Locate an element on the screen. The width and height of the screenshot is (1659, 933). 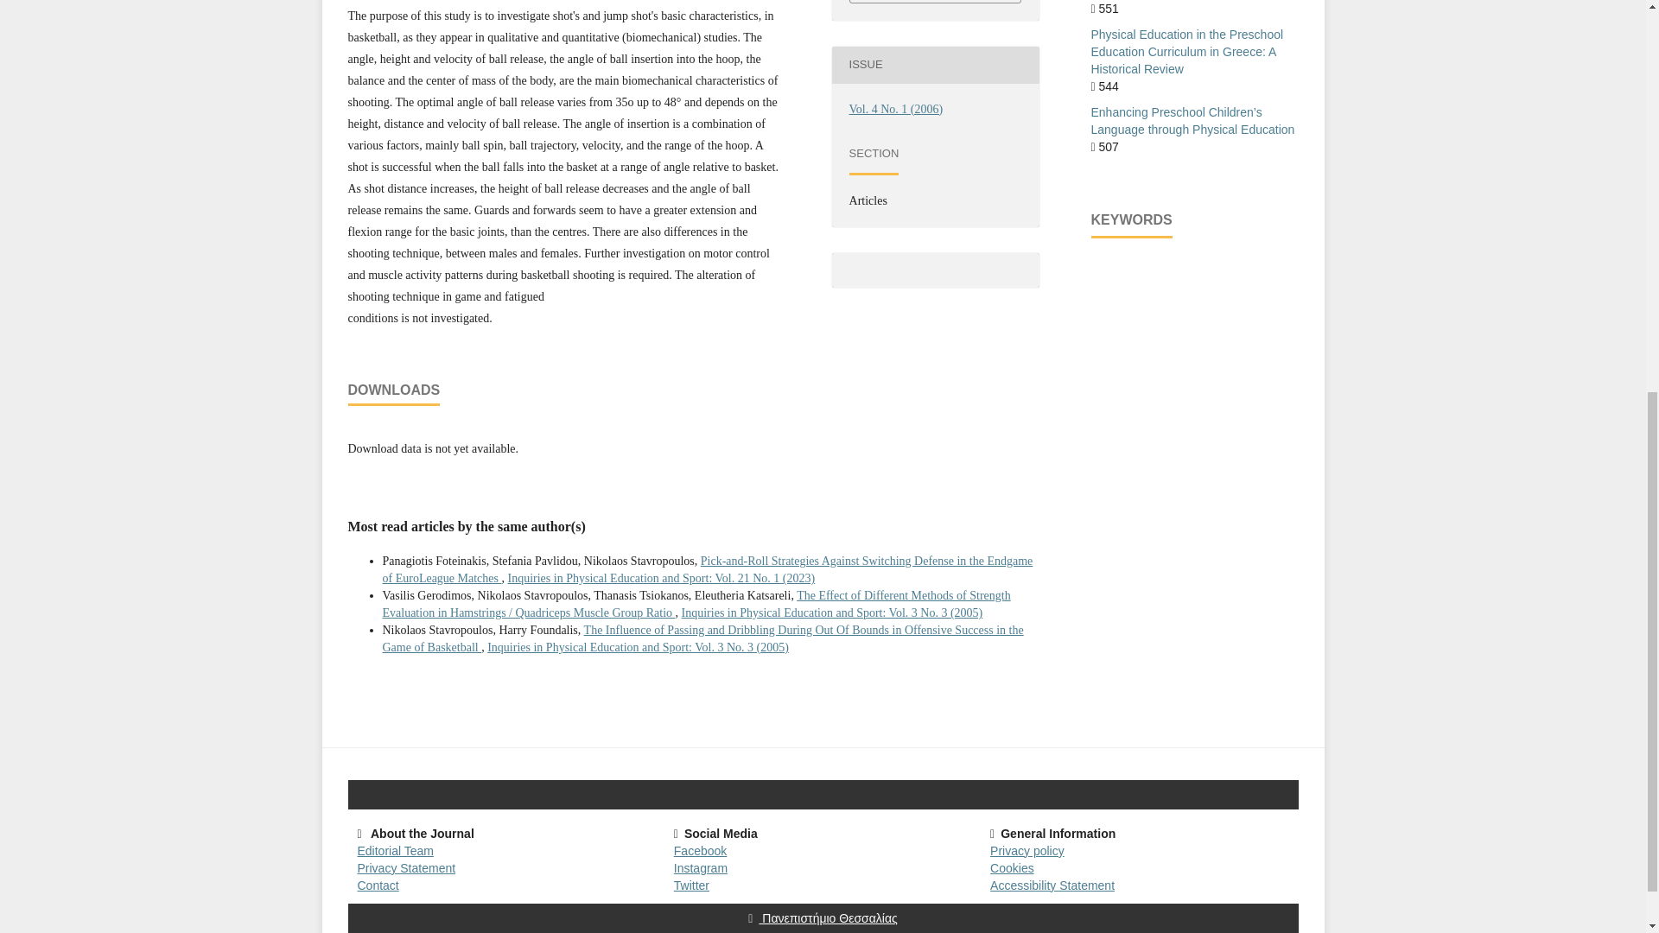
More Citation Formats is located at coordinates (935, 2).